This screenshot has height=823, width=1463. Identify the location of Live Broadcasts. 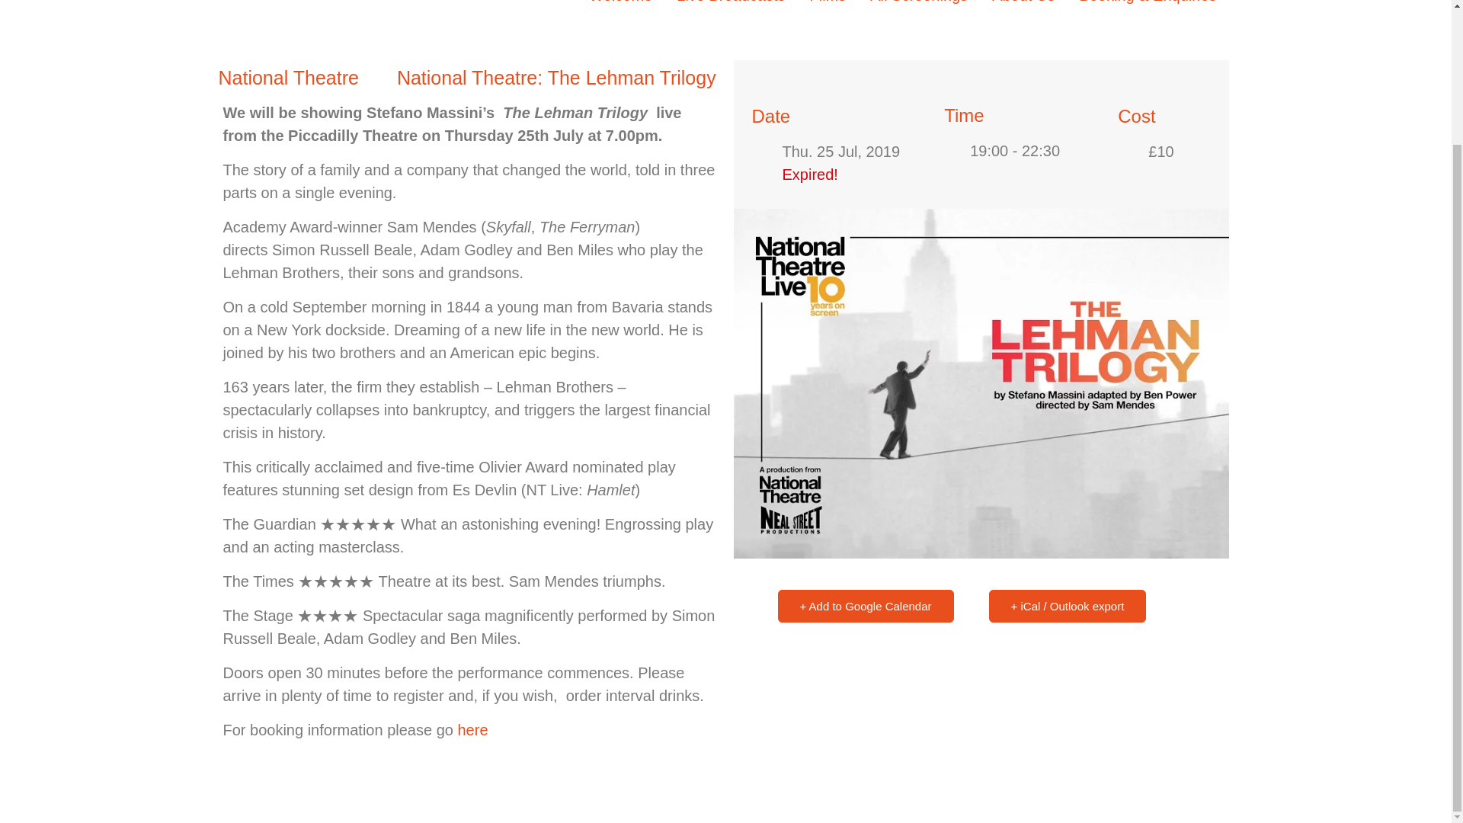
(730, 3).